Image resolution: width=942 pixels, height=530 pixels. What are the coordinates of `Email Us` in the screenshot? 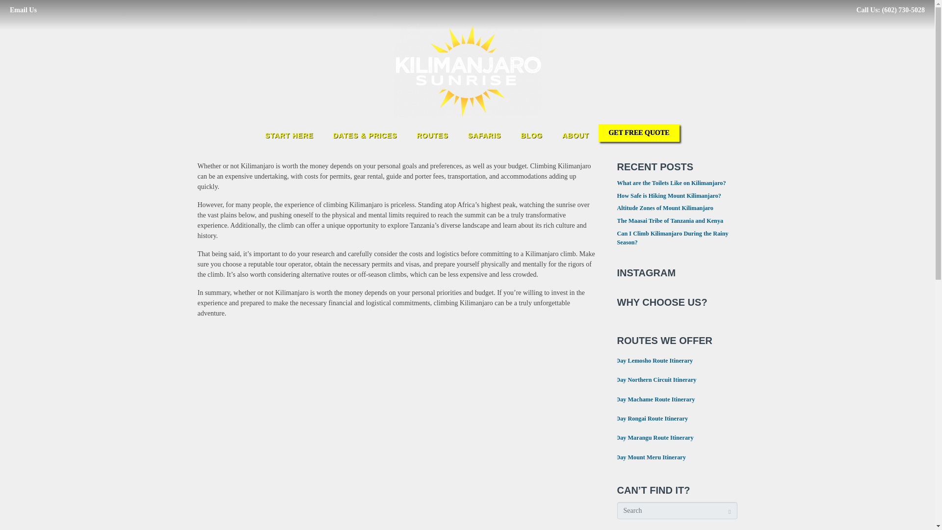 It's located at (23, 10).